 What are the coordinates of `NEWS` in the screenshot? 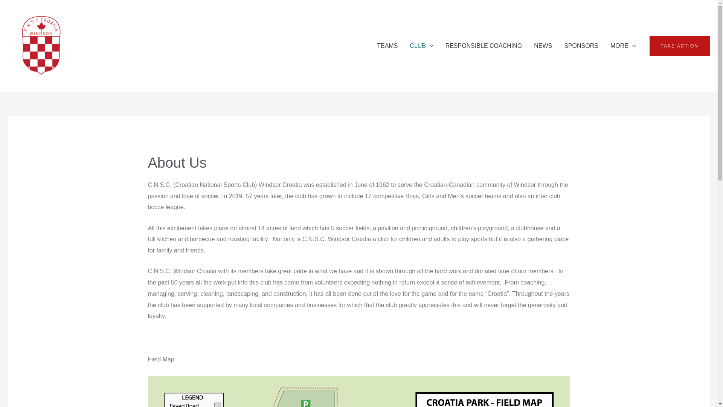 It's located at (543, 46).